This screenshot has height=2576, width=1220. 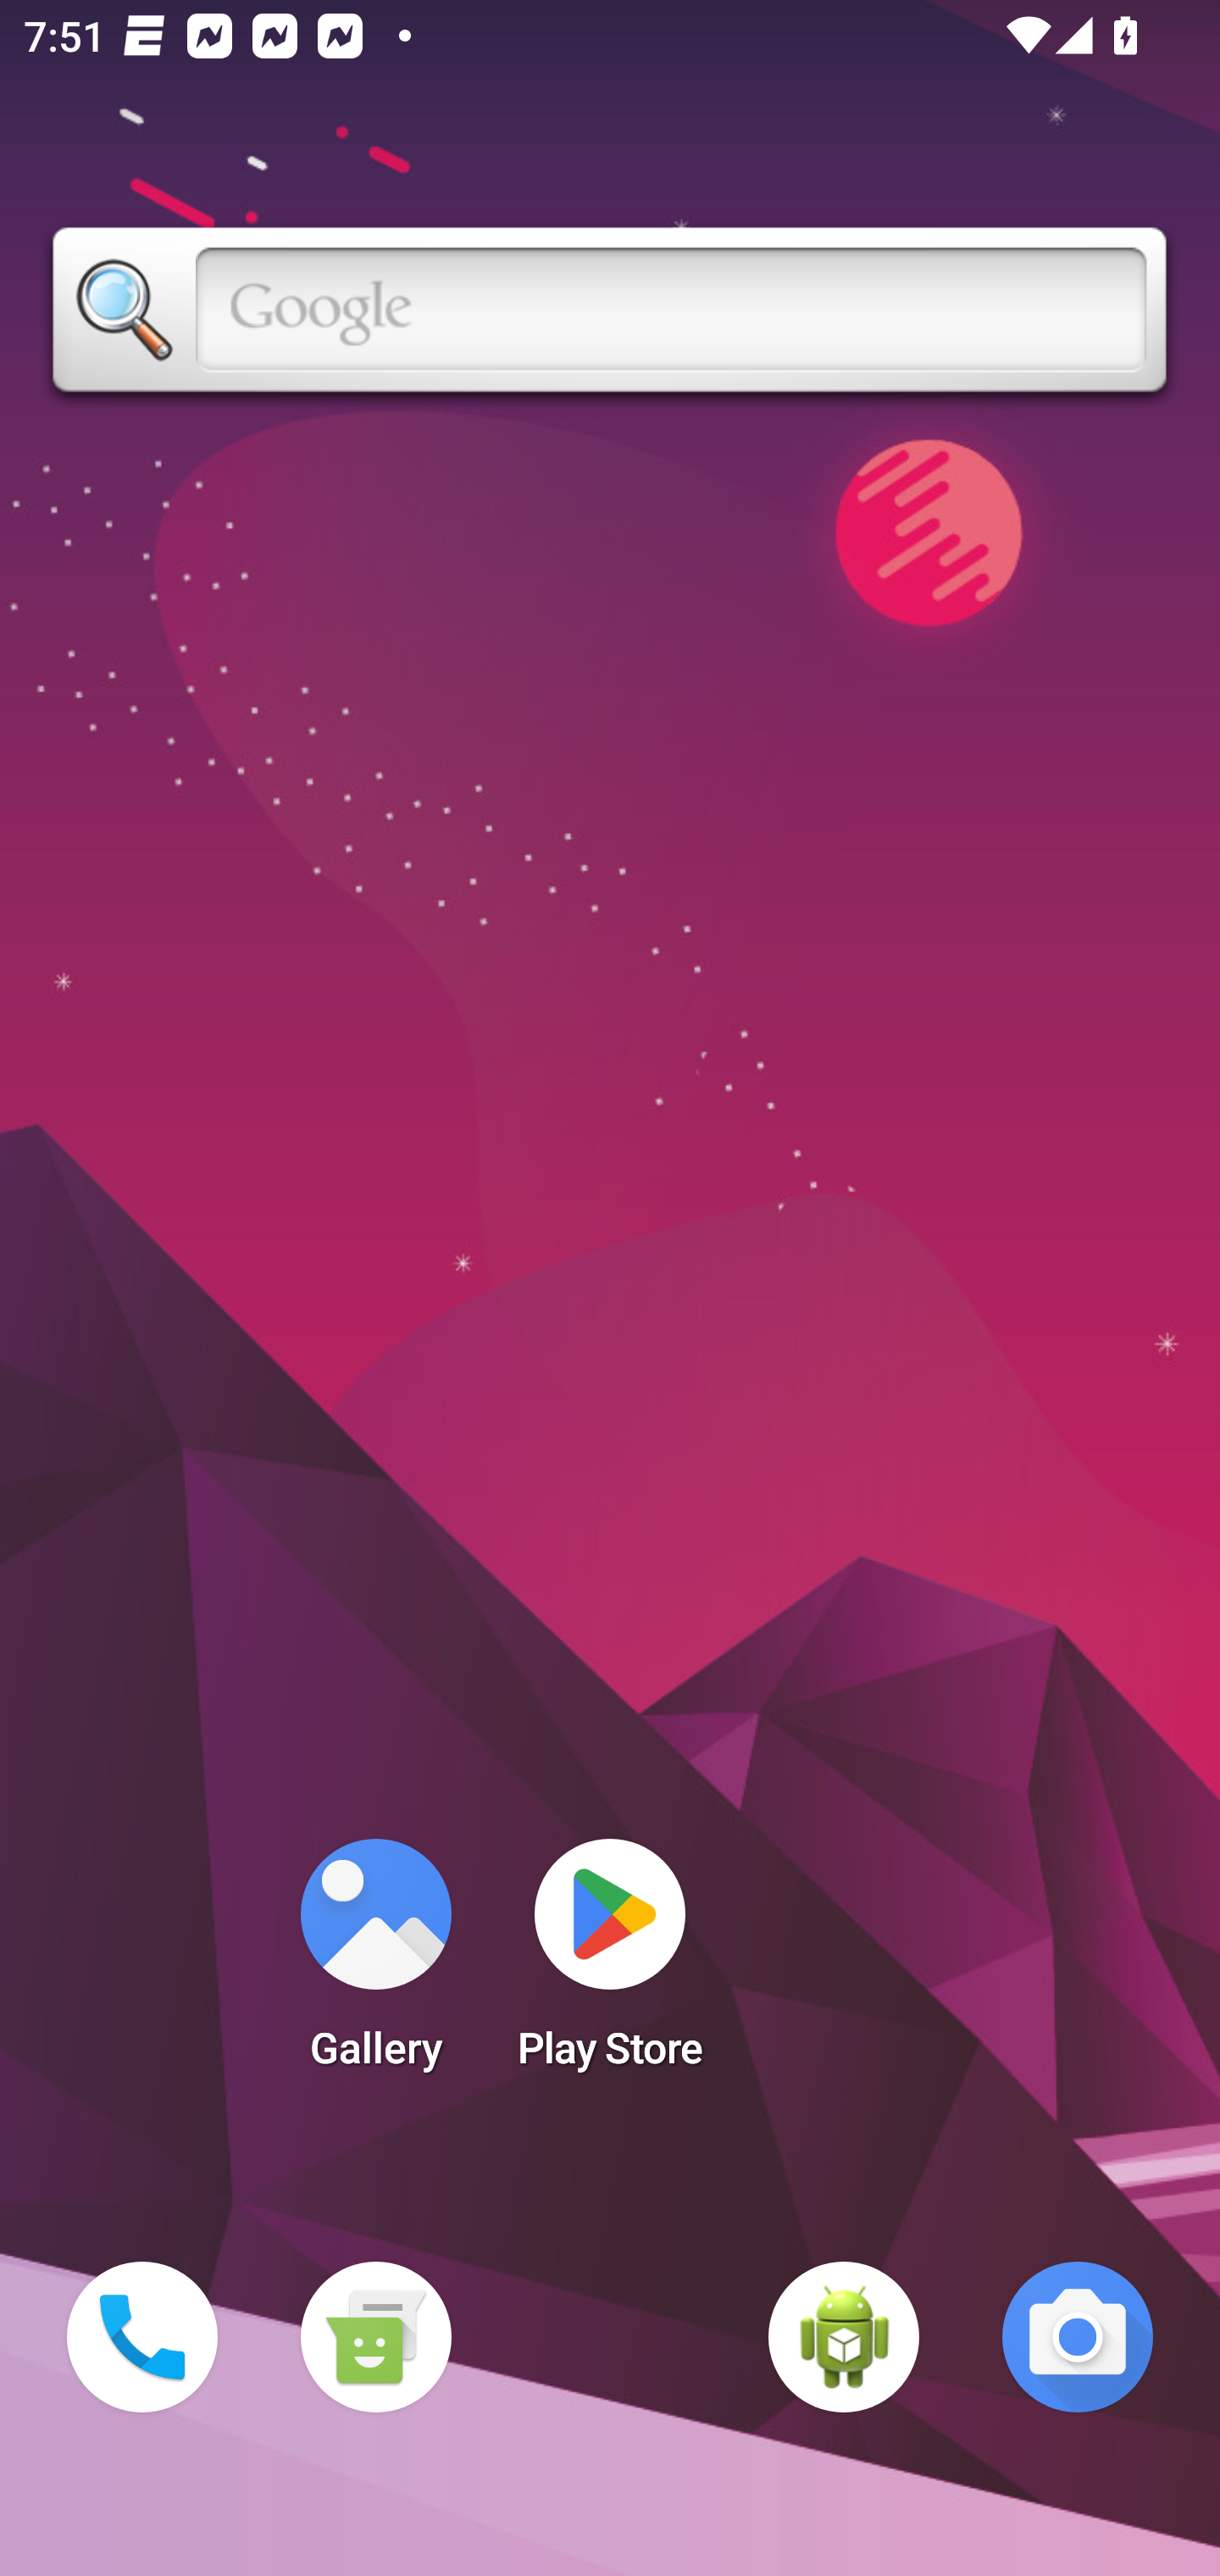 I want to click on Phone, so click(x=142, y=2337).